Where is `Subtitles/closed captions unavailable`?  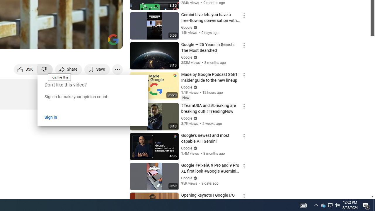
Subtitles/closed captions unavailable is located at coordinates (56, 42).